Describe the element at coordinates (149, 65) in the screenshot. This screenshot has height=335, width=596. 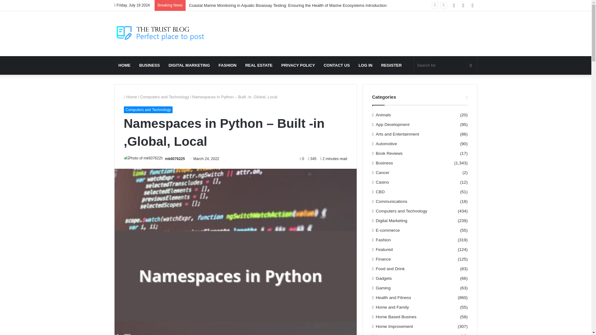
I see `BUSINESS` at that location.